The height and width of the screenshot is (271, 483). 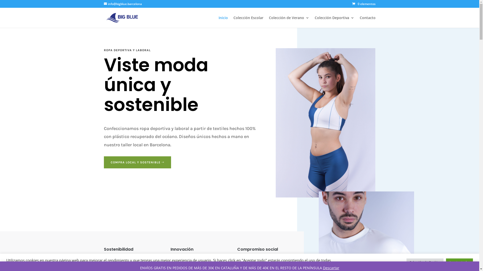 I want to click on Aceptar todas, so click(x=459, y=262).